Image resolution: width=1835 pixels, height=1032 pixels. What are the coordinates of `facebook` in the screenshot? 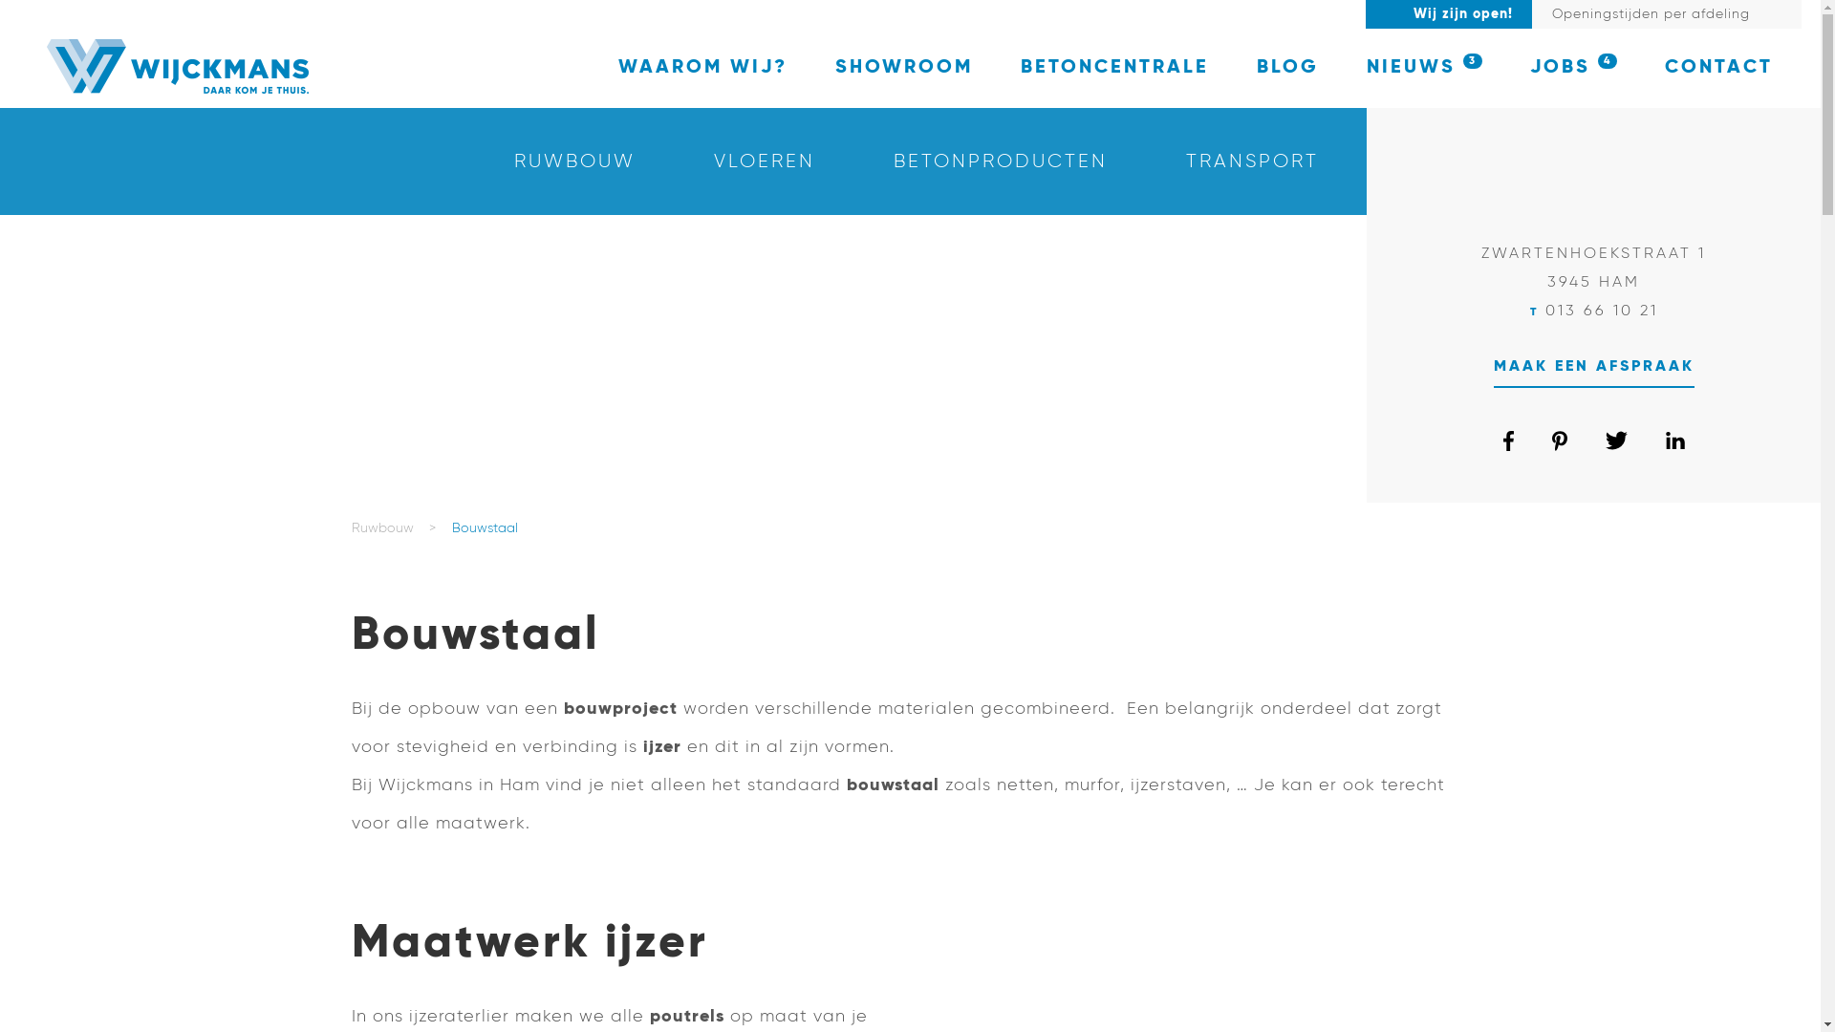 It's located at (1508, 447).